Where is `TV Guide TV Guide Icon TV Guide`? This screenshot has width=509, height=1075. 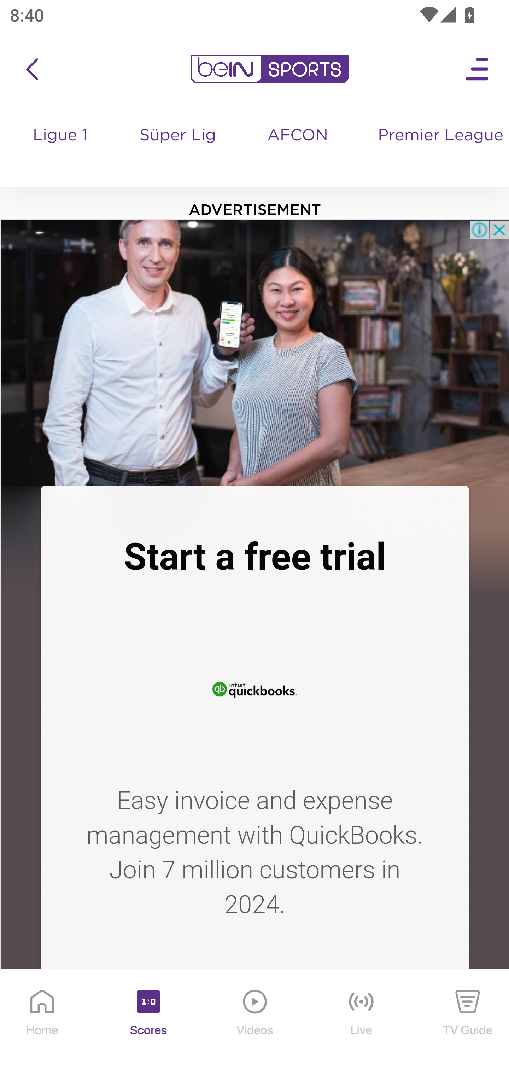
TV Guide TV Guide Icon TV Guide is located at coordinates (468, 1023).